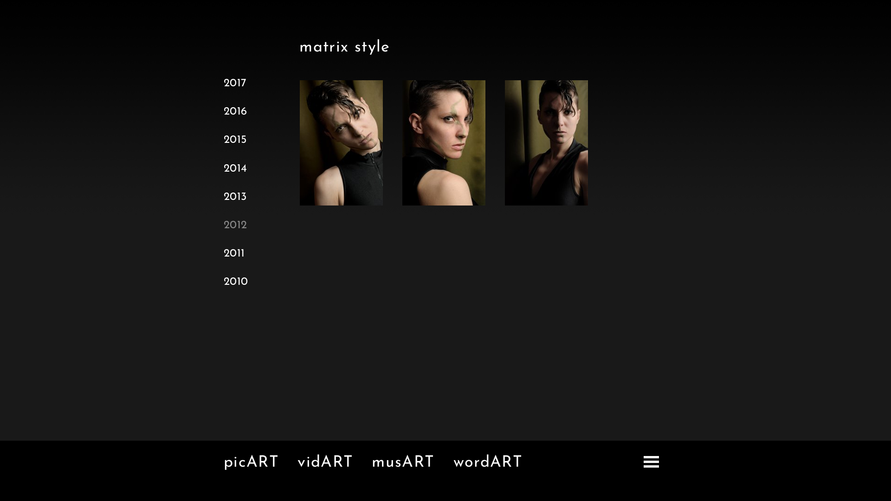  What do you see at coordinates (236, 140) in the screenshot?
I see `2015` at bounding box center [236, 140].